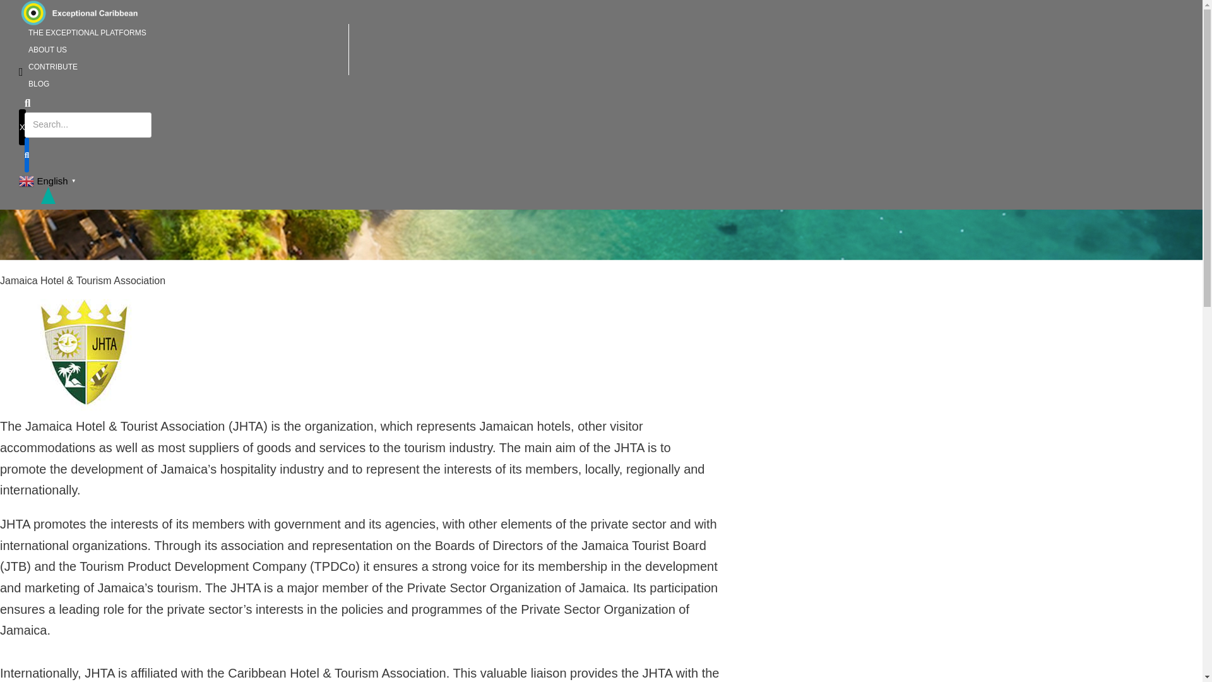  Describe the element at coordinates (53, 67) in the screenshot. I see `CONTRIBUTE` at that location.